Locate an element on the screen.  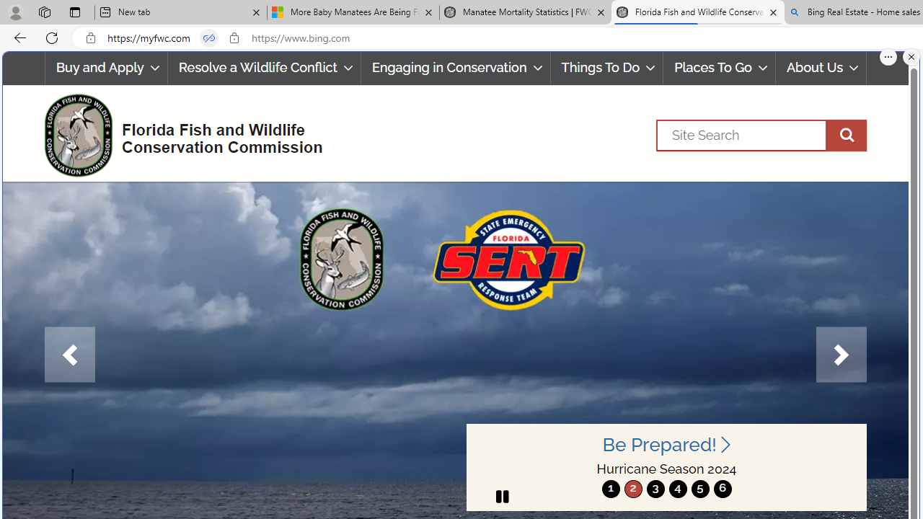
slider pause button is located at coordinates (502, 496).